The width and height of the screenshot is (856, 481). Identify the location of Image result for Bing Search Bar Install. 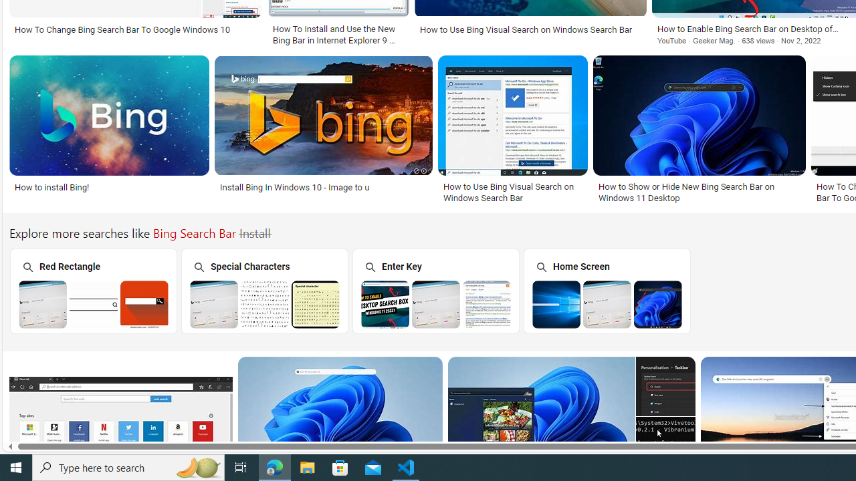
(665, 446).